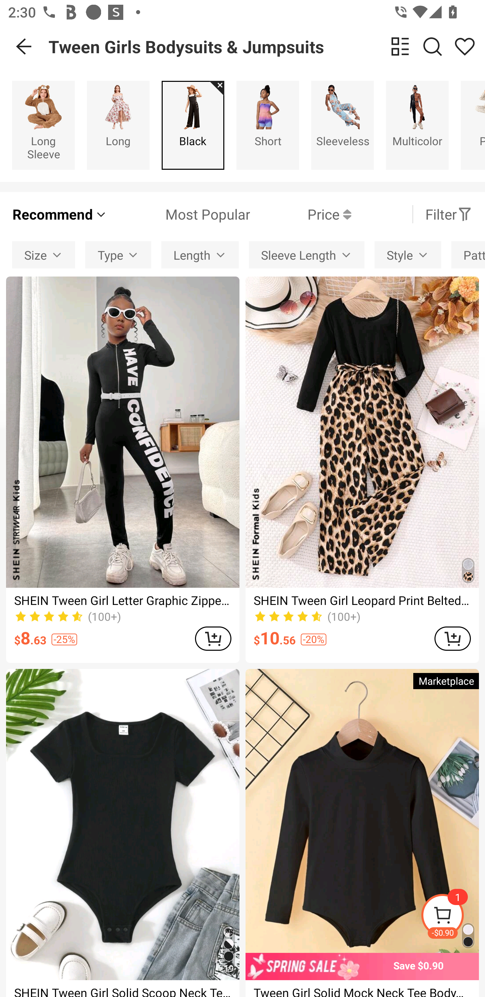 The image size is (485, 997). I want to click on Long, so click(118, 125).